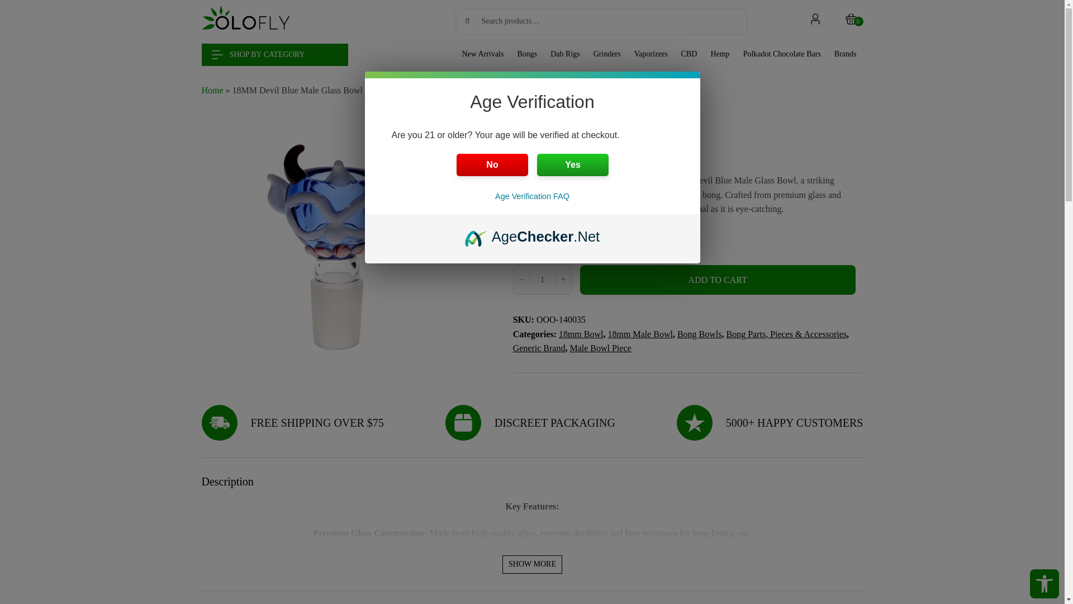 Image resolution: width=1073 pixels, height=604 pixels. What do you see at coordinates (845, 55) in the screenshot?
I see `Brands` at bounding box center [845, 55].